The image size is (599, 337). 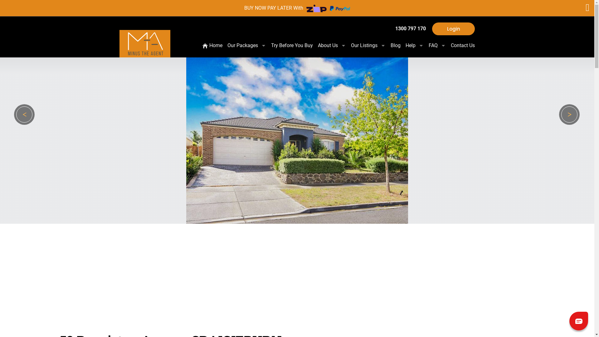 What do you see at coordinates (398, 46) in the screenshot?
I see `Blog` at bounding box center [398, 46].